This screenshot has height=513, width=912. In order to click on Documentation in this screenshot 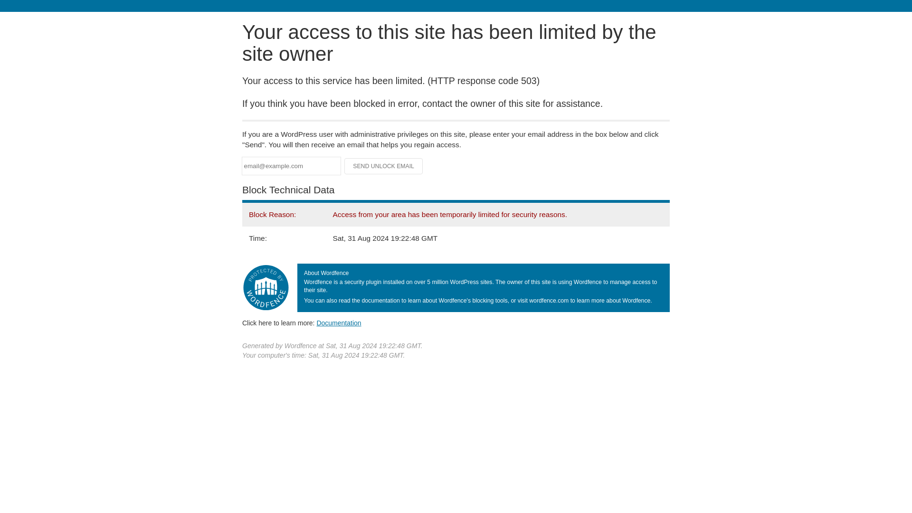, I will do `click(339, 323)`.